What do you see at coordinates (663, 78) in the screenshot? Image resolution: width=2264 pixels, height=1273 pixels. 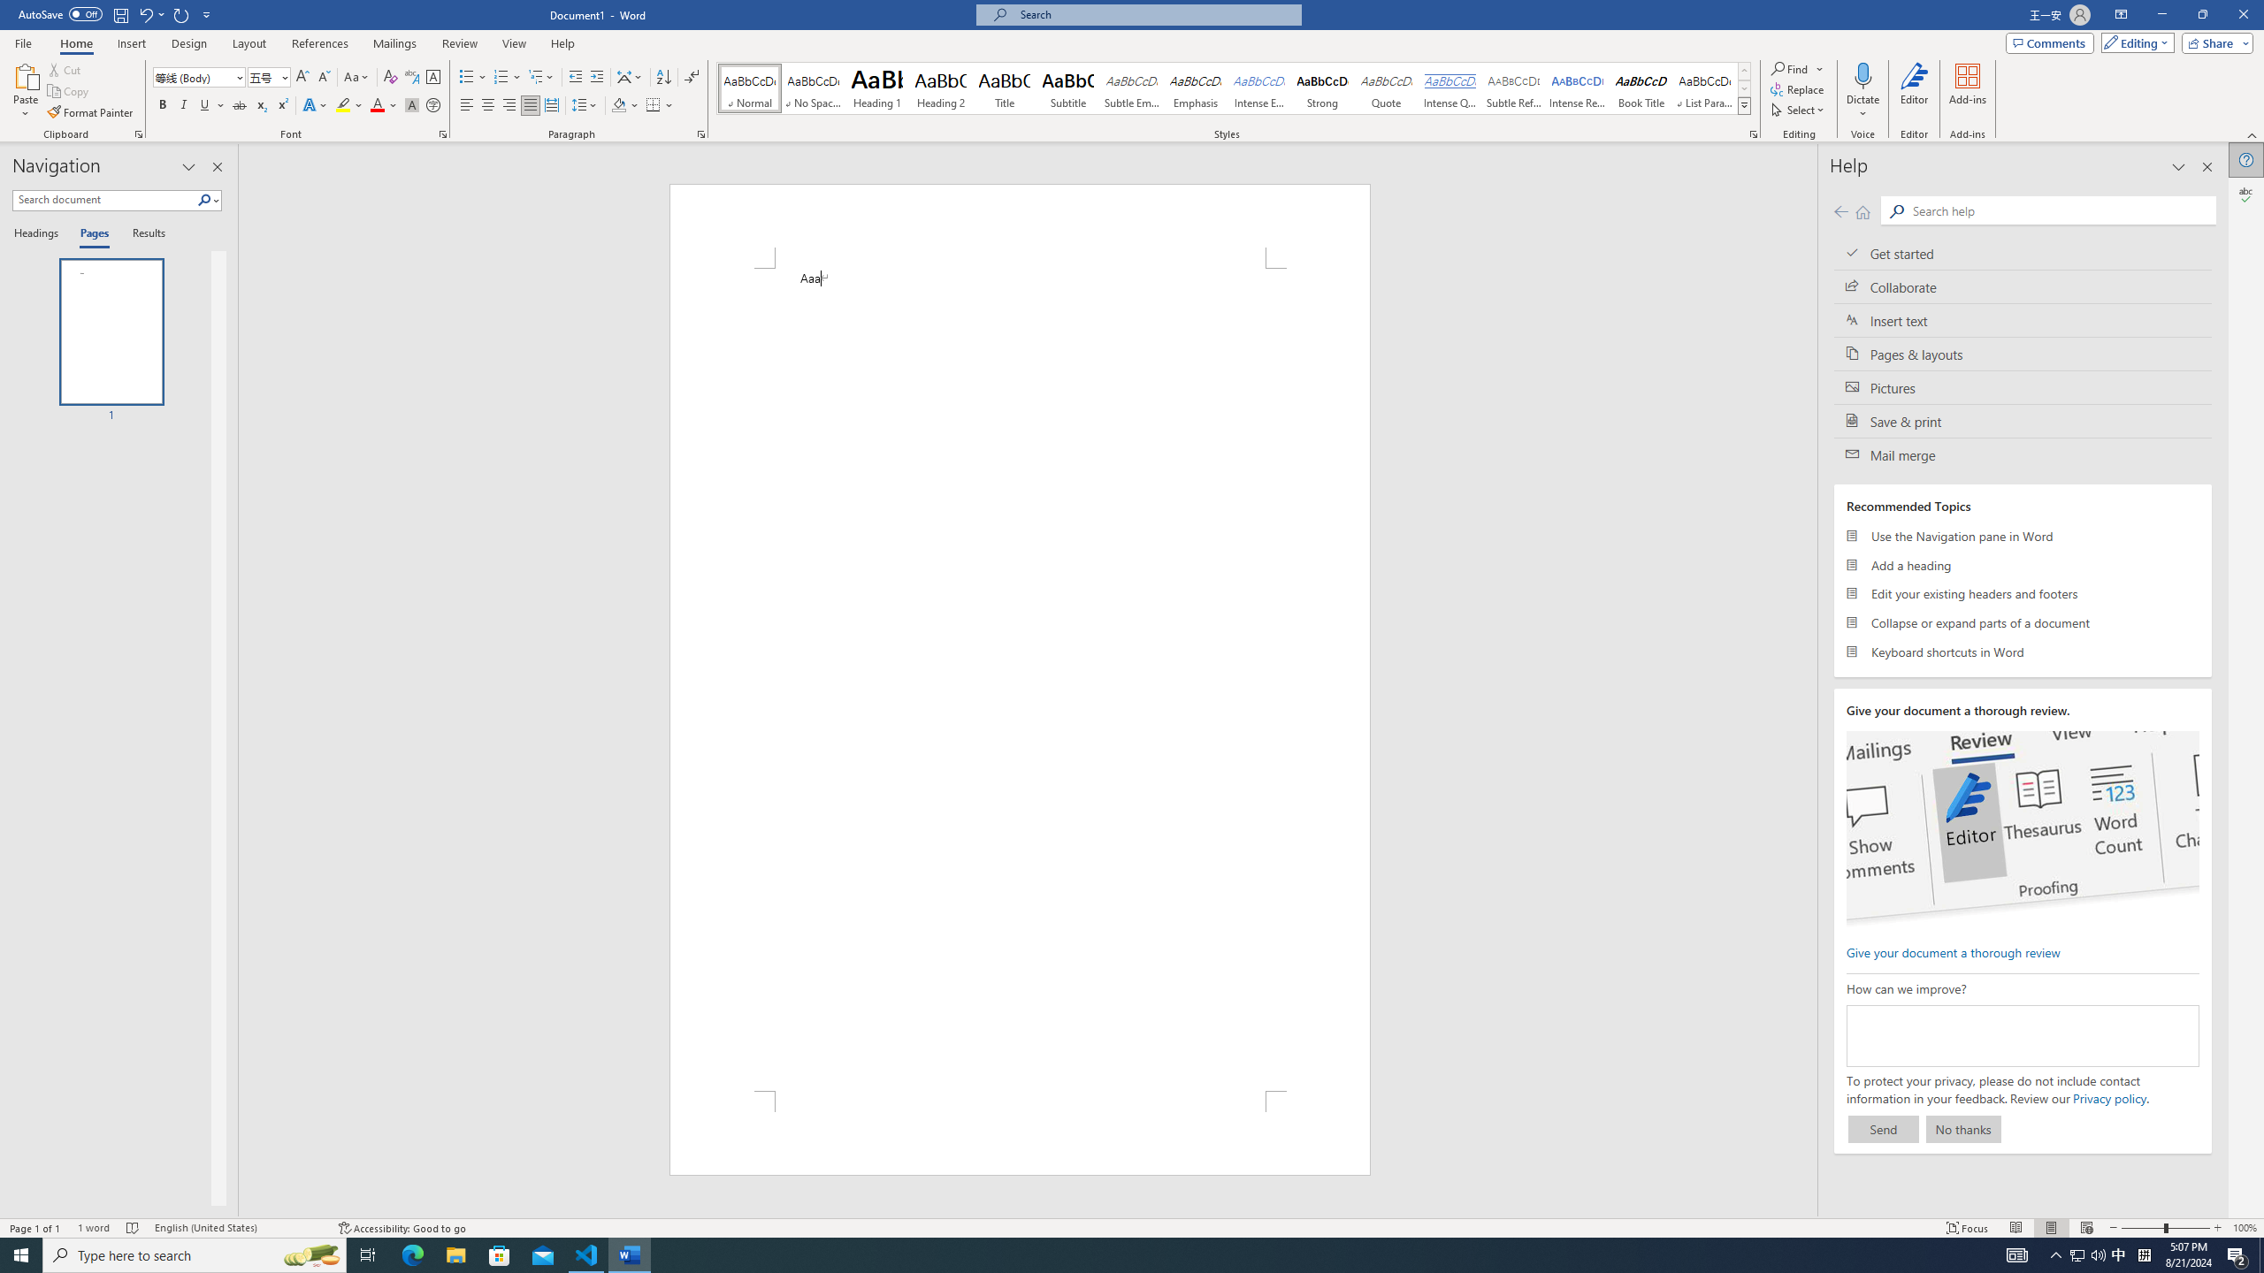 I see `Sort...` at bounding box center [663, 78].